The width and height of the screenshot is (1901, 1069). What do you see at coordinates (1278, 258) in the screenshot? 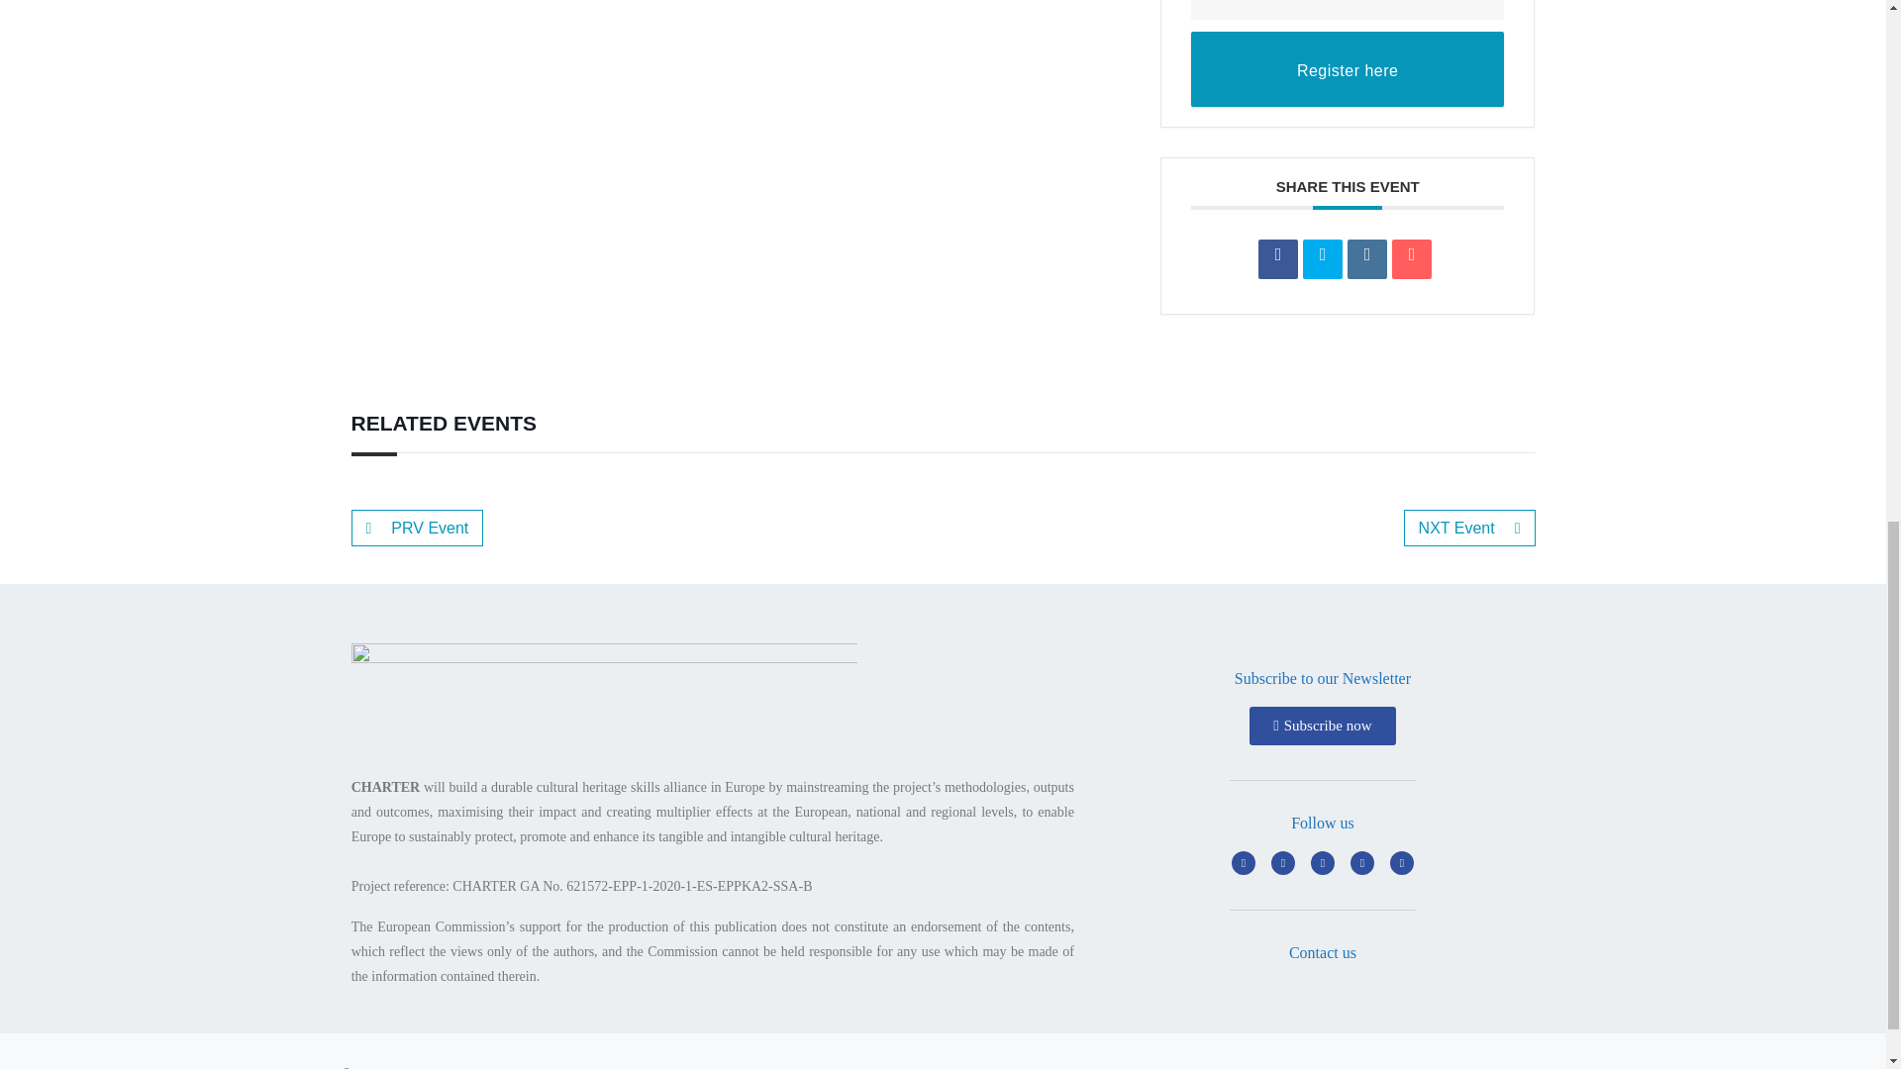
I see `Share on Facebook` at bounding box center [1278, 258].